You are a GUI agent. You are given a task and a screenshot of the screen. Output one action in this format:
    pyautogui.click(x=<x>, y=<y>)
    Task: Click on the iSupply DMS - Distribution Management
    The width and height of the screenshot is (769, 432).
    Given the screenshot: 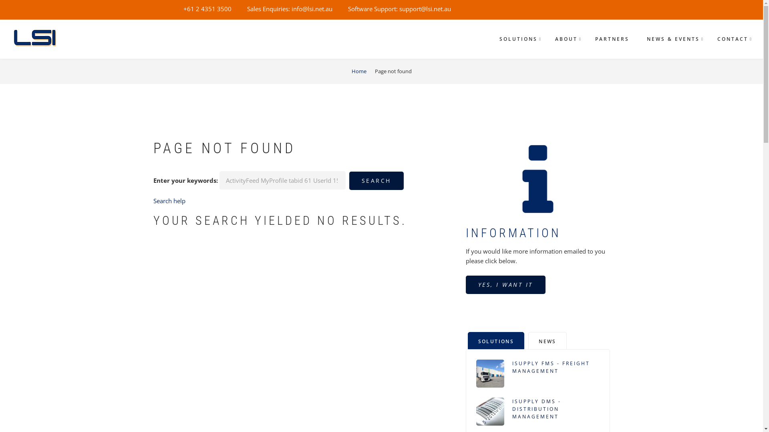 What is the action you would take?
    pyautogui.click(x=490, y=412)
    